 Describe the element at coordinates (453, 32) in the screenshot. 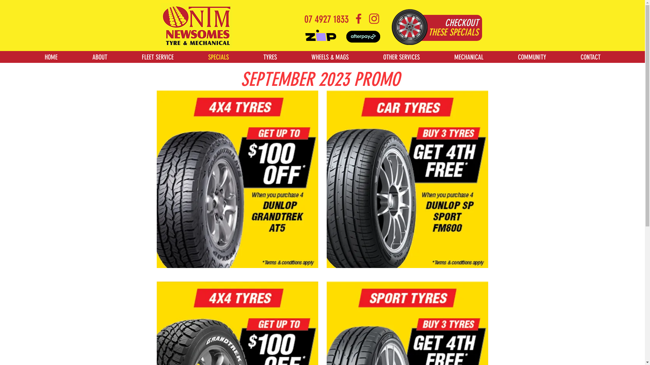

I see `THESE SPECIALS` at that location.